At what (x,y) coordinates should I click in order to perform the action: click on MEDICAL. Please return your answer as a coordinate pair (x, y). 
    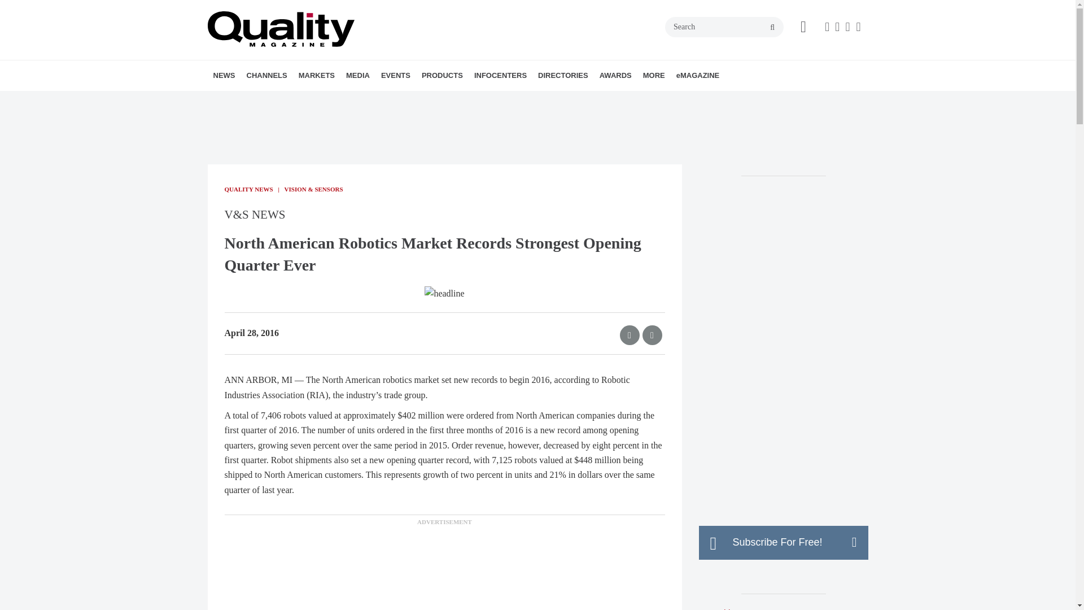
    Looking at the image, I should click on (383, 100).